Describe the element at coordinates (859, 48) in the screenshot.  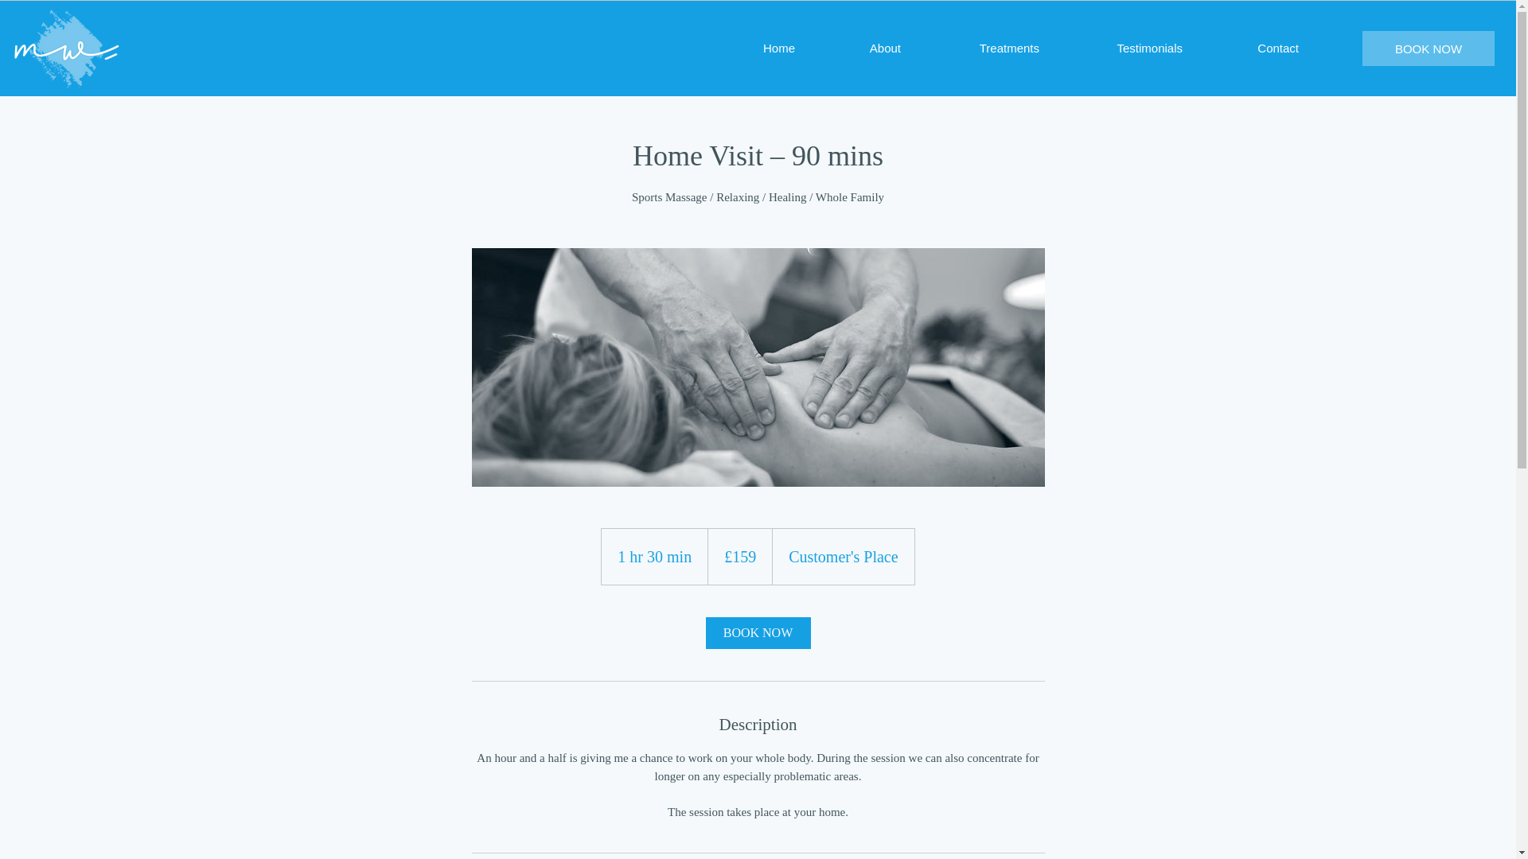
I see `About` at that location.